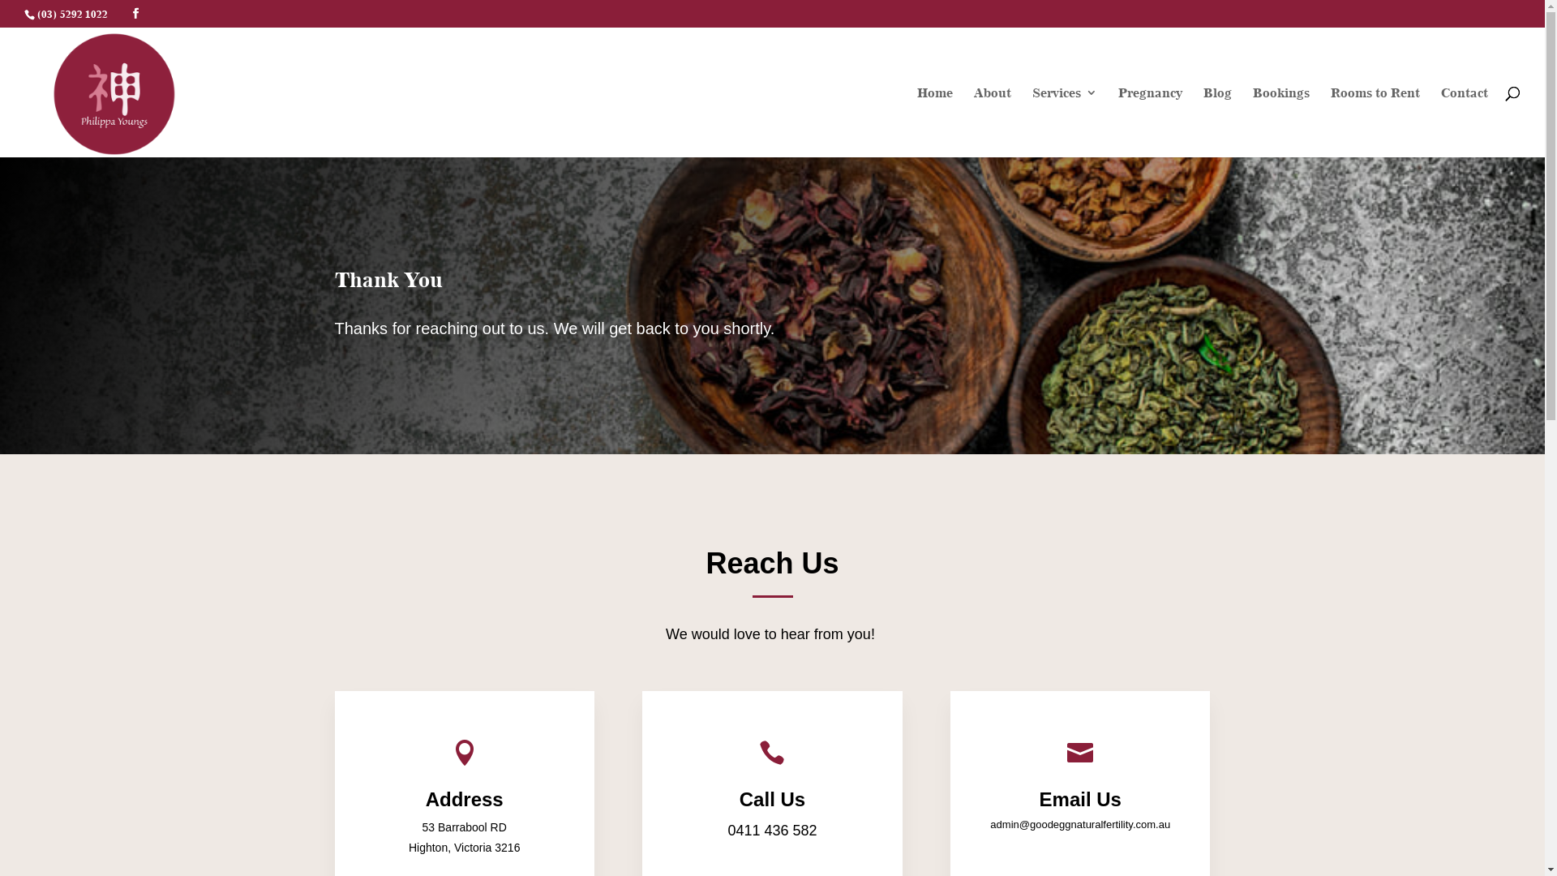 Image resolution: width=1557 pixels, height=876 pixels. Describe the element at coordinates (1218, 122) in the screenshot. I see `Blog` at that location.